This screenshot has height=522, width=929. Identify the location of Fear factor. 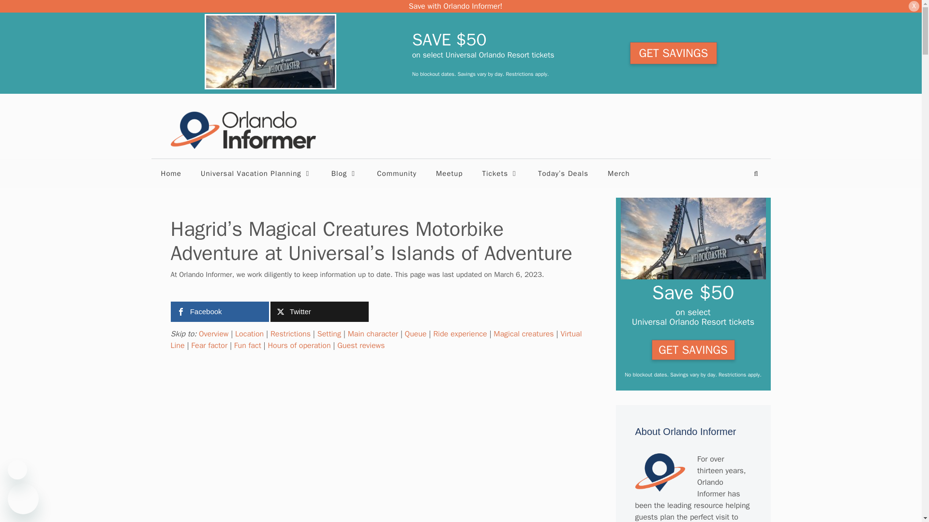
(209, 345).